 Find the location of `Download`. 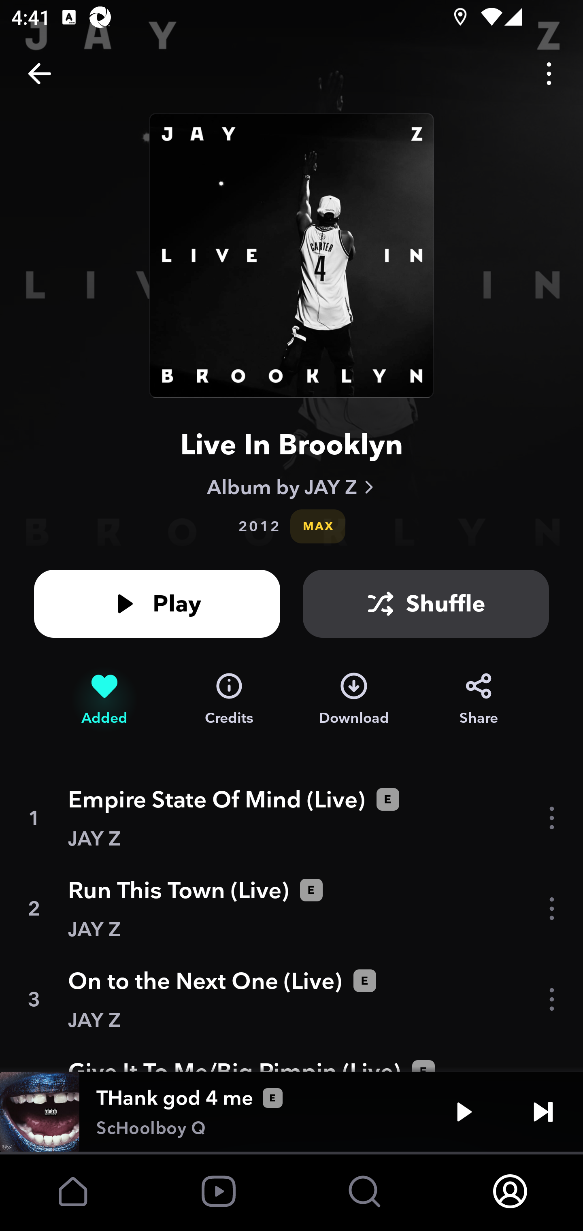

Download is located at coordinates (354, 699).